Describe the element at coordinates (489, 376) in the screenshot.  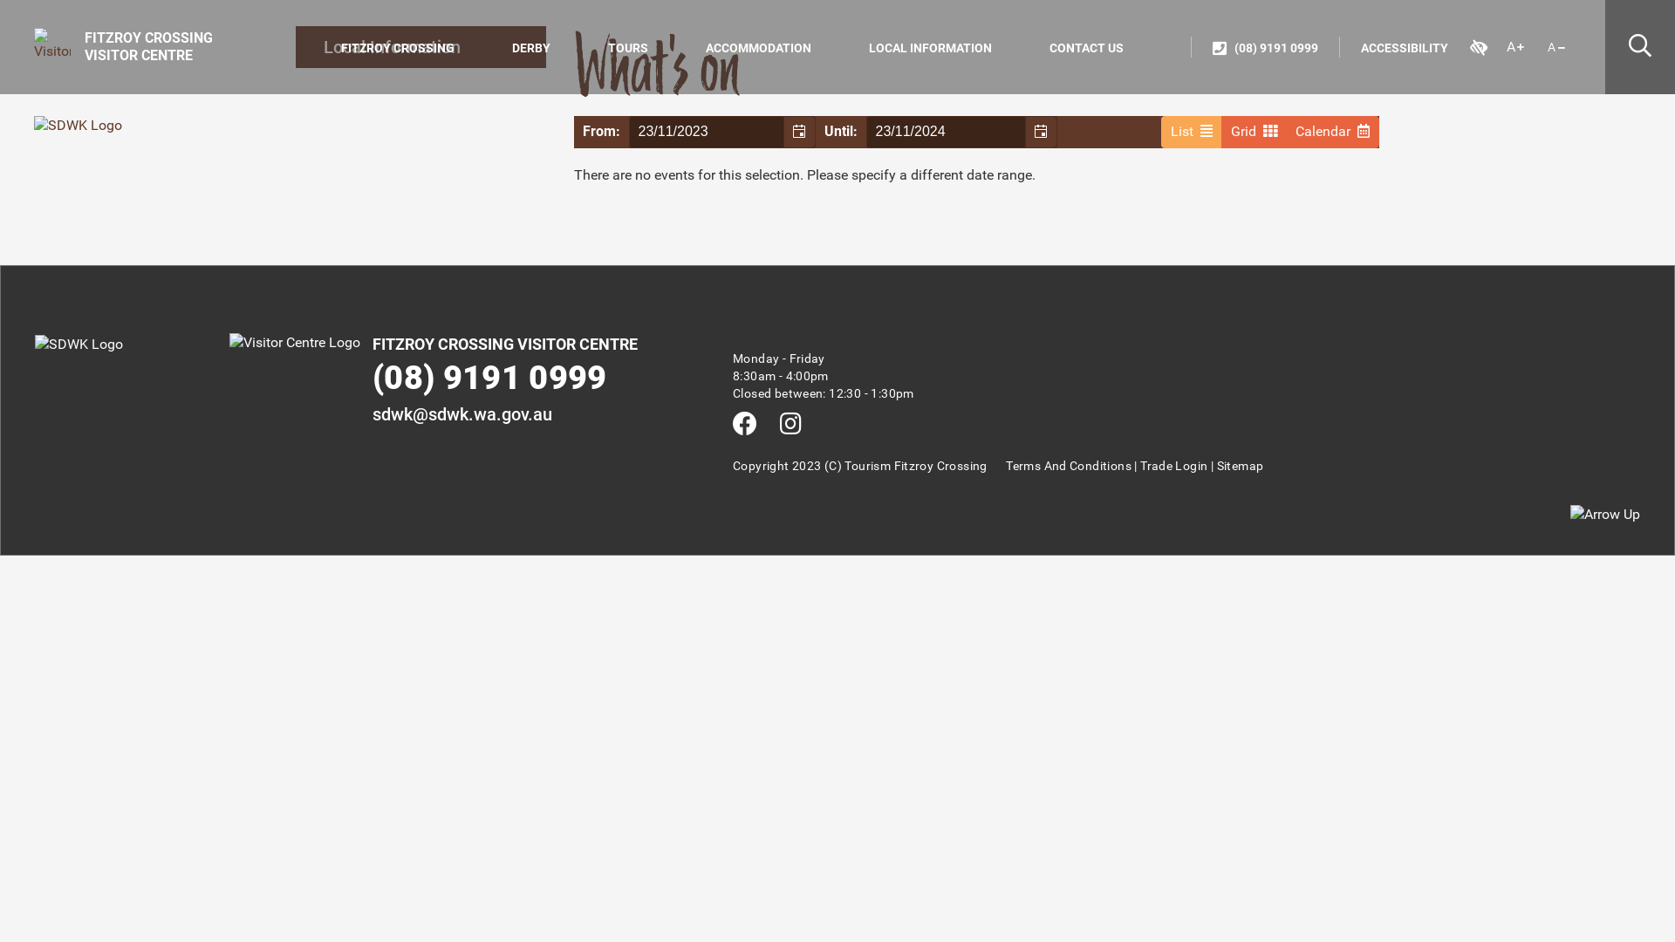
I see `(08) 9191 0999` at that location.